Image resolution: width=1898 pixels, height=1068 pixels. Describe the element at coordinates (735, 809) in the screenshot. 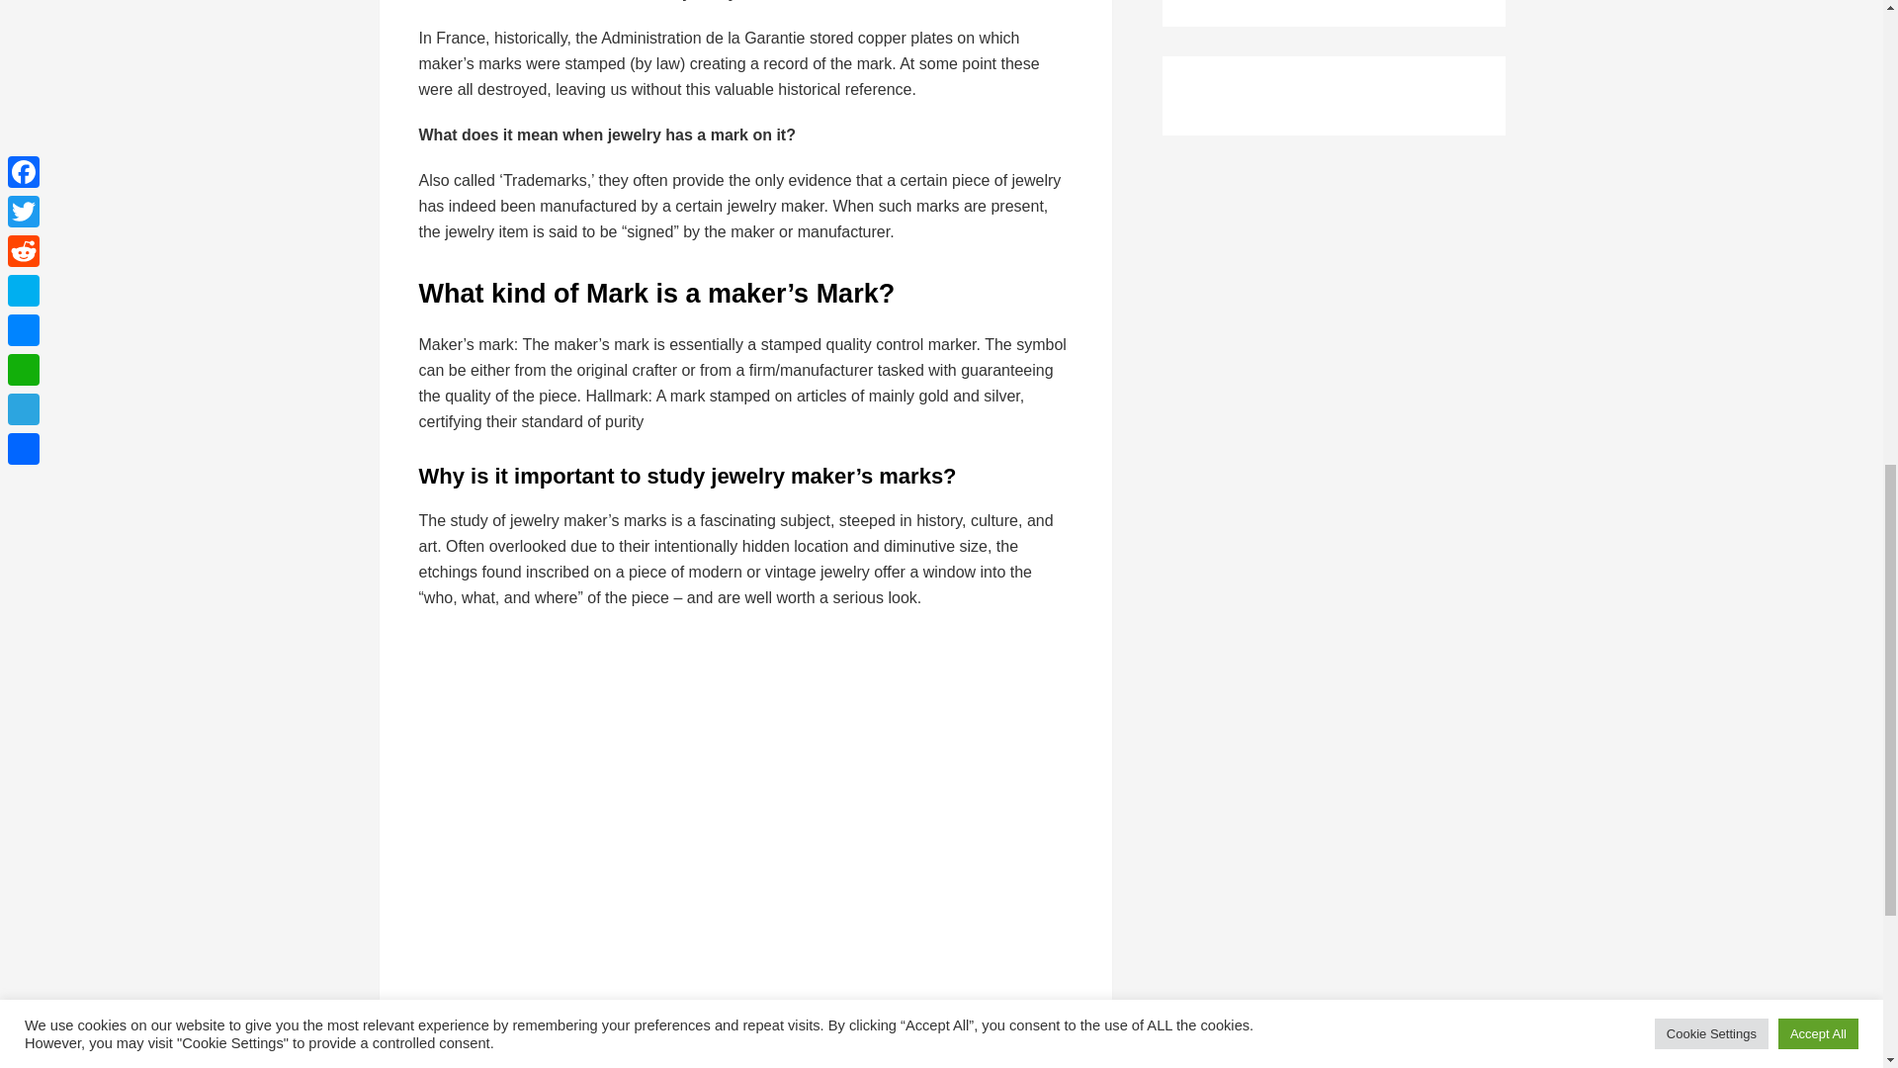

I see `How to recognize Jewelry marks and know what they mean.` at that location.